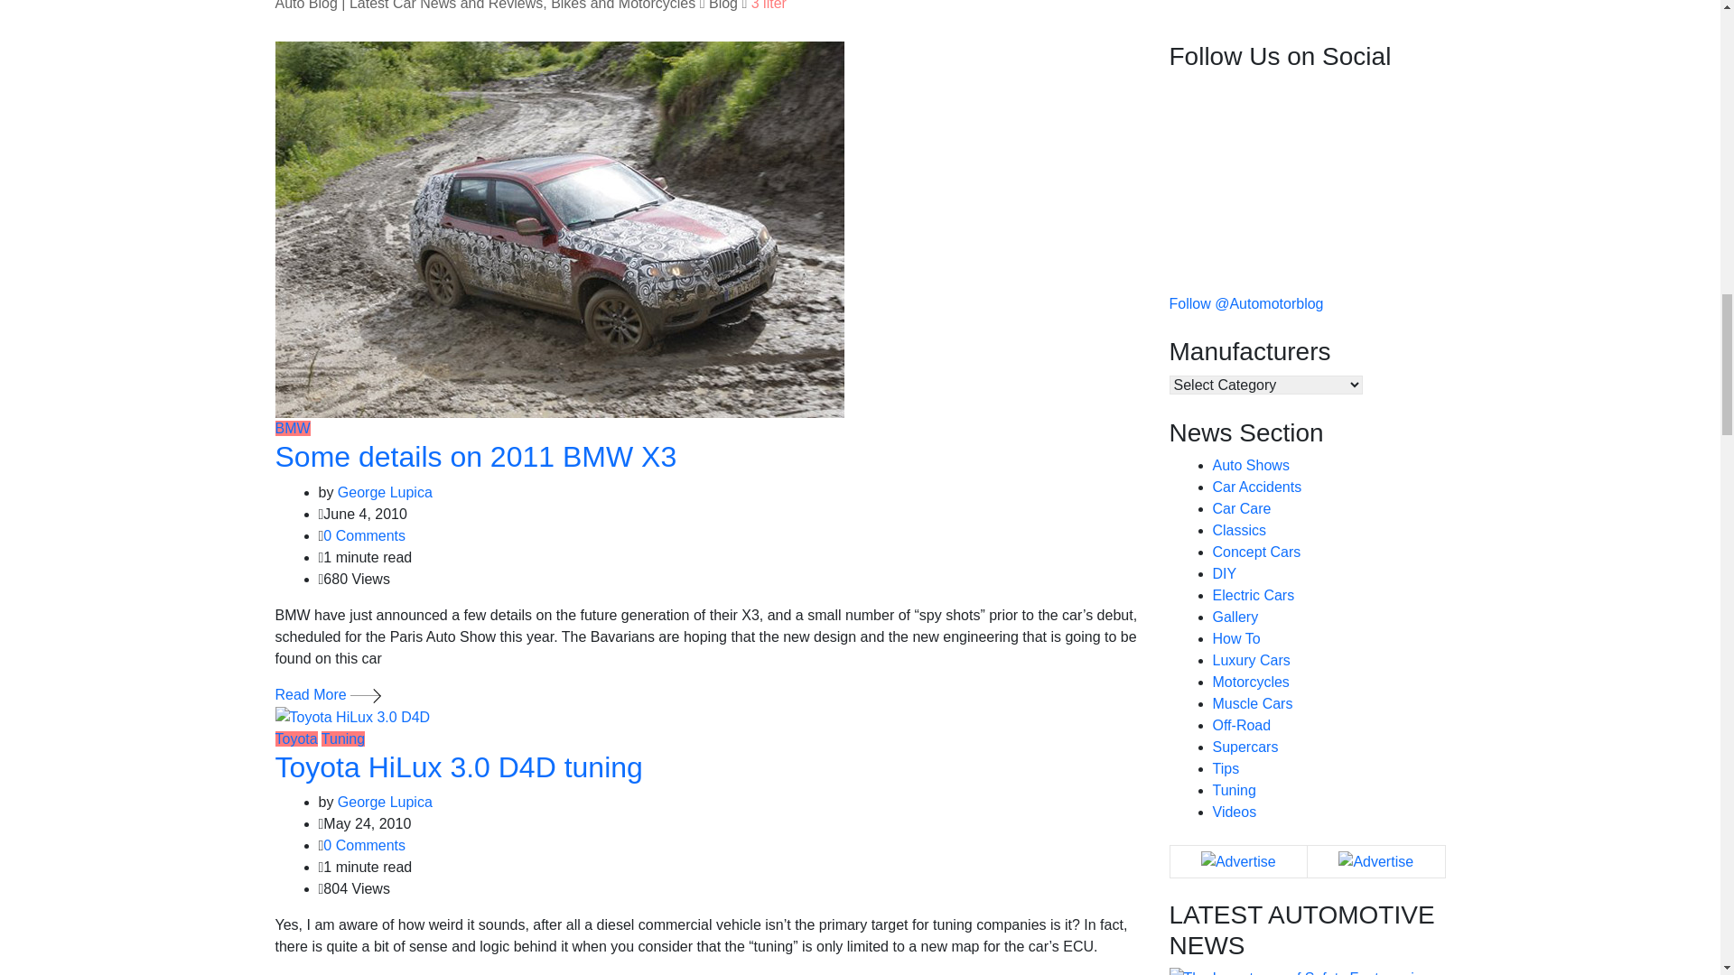 The image size is (1734, 975). What do you see at coordinates (723, 5) in the screenshot?
I see `Go to Blog.` at bounding box center [723, 5].